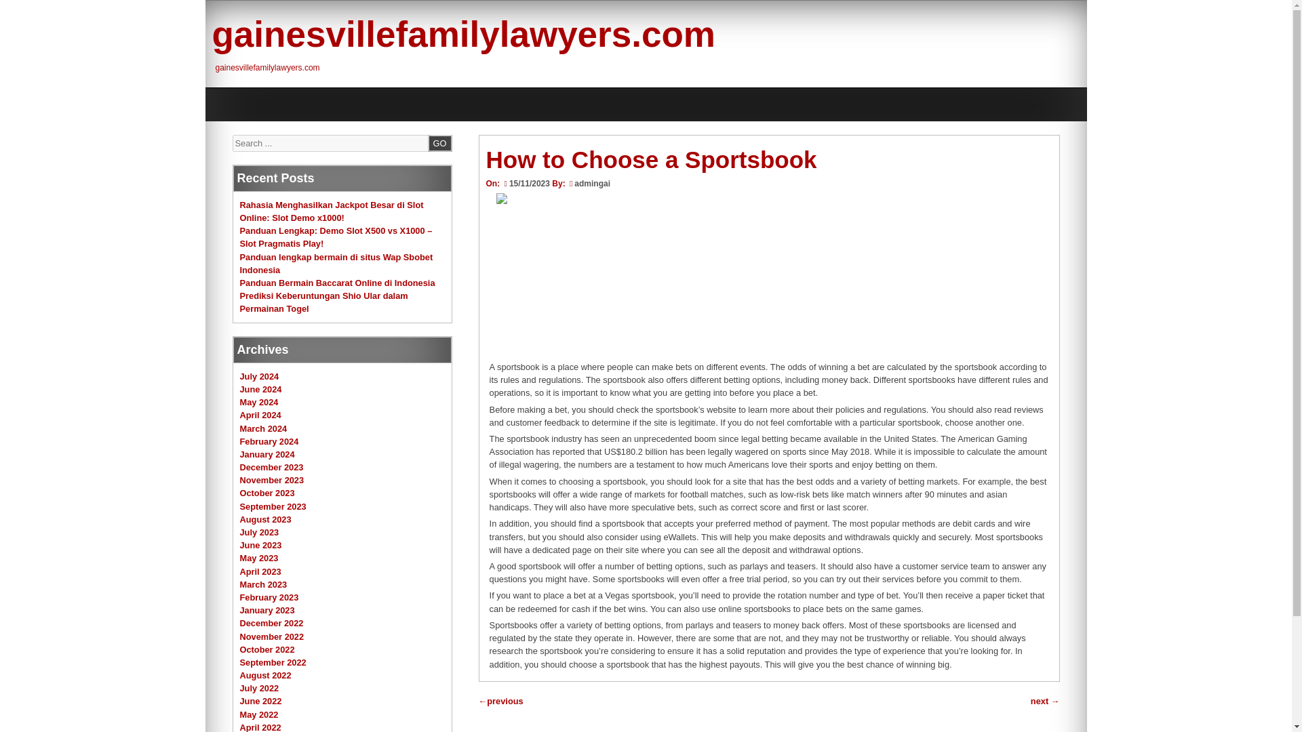  I want to click on July 2022, so click(259, 687).